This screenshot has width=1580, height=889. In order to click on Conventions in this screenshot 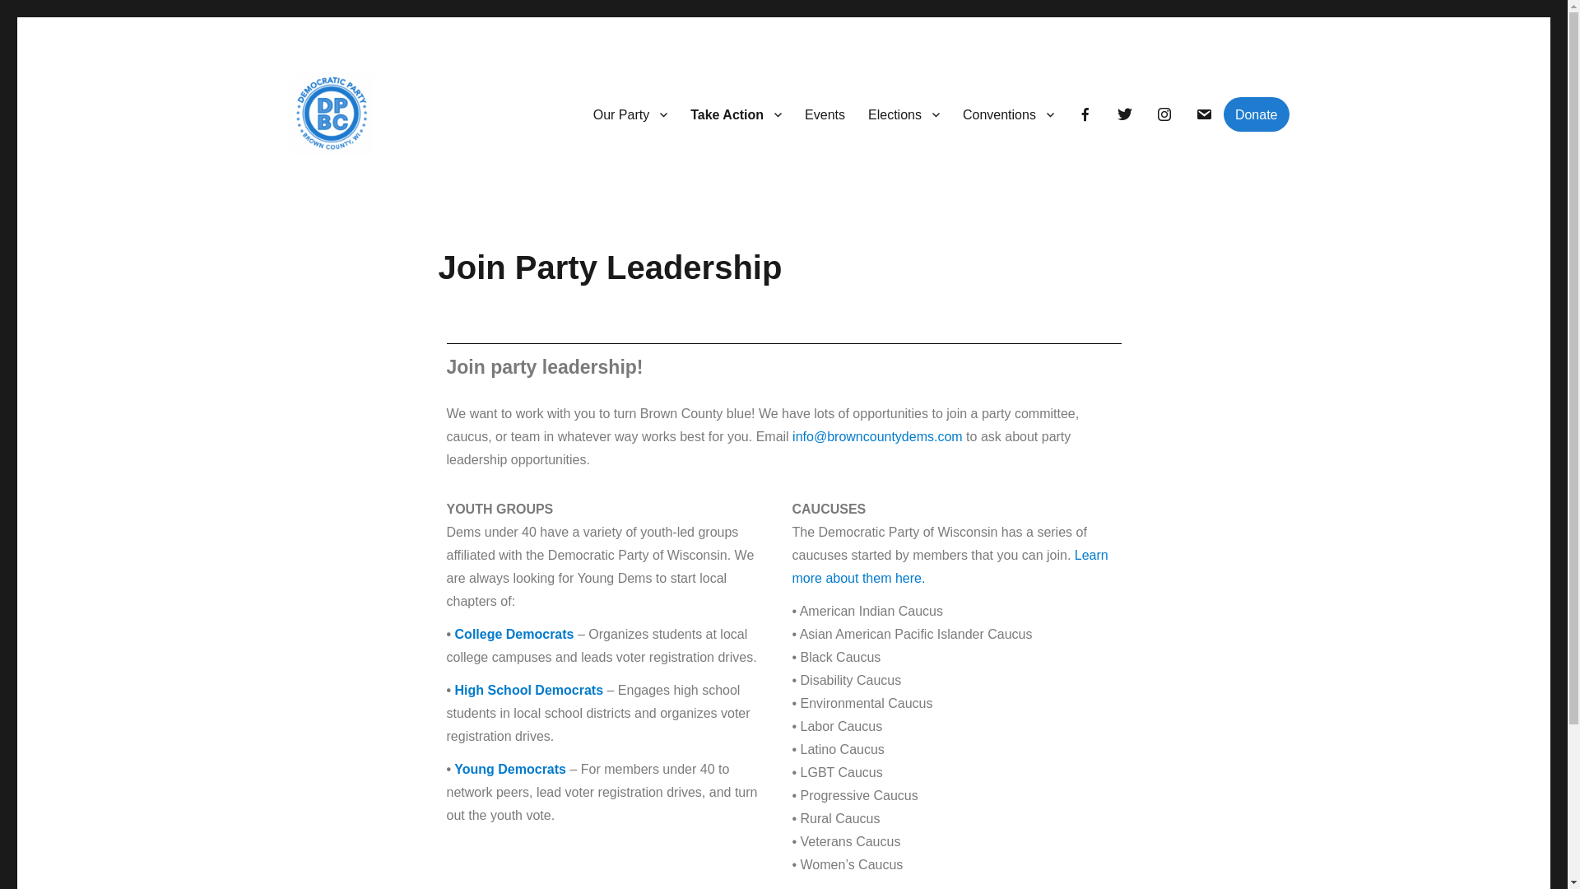, I will do `click(1007, 114)`.